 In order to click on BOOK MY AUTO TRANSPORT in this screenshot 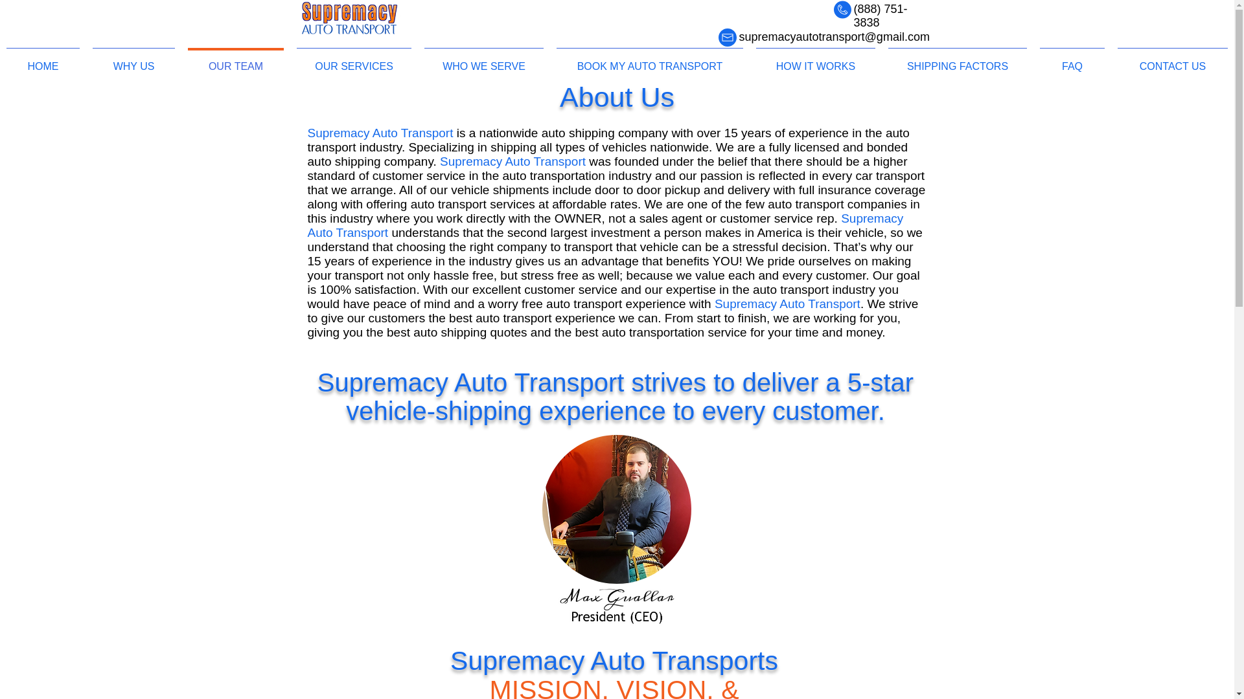, I will do `click(649, 61)`.